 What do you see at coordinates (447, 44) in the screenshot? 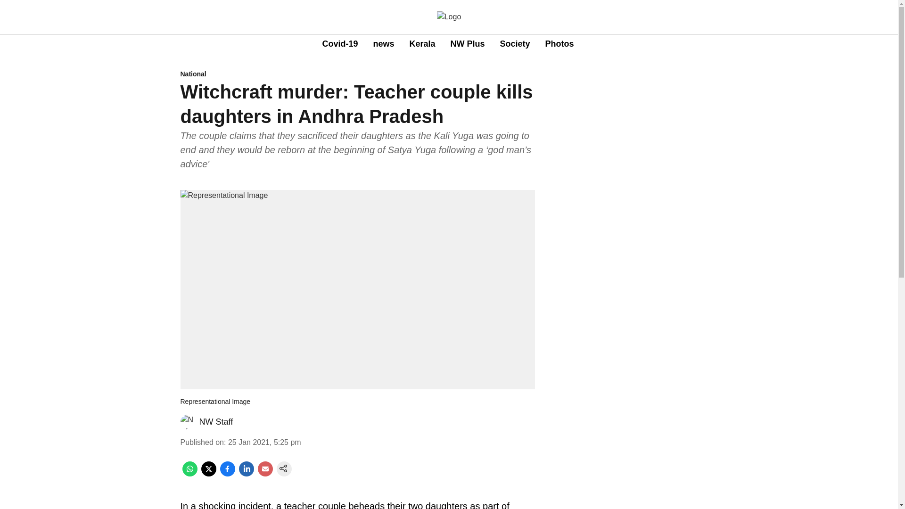
I see `Society` at bounding box center [447, 44].